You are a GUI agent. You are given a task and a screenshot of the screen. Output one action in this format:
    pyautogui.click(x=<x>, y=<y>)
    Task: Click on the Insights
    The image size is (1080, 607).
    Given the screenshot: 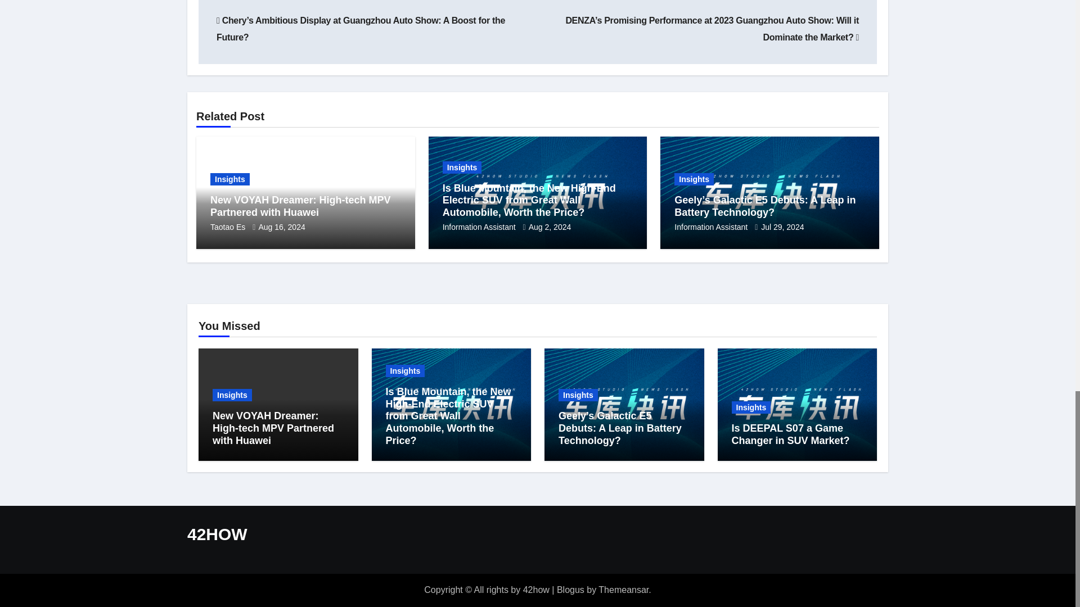 What is the action you would take?
    pyautogui.click(x=694, y=179)
    